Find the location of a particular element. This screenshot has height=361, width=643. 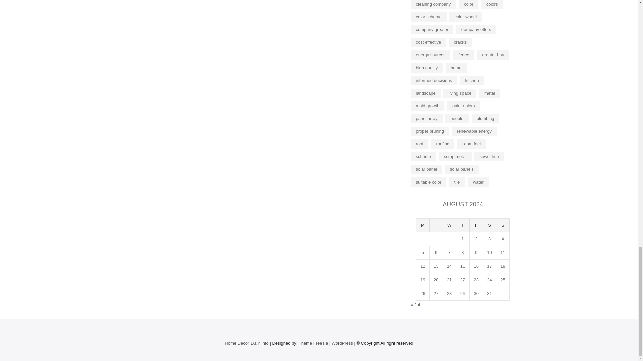

Tuesday is located at coordinates (436, 225).